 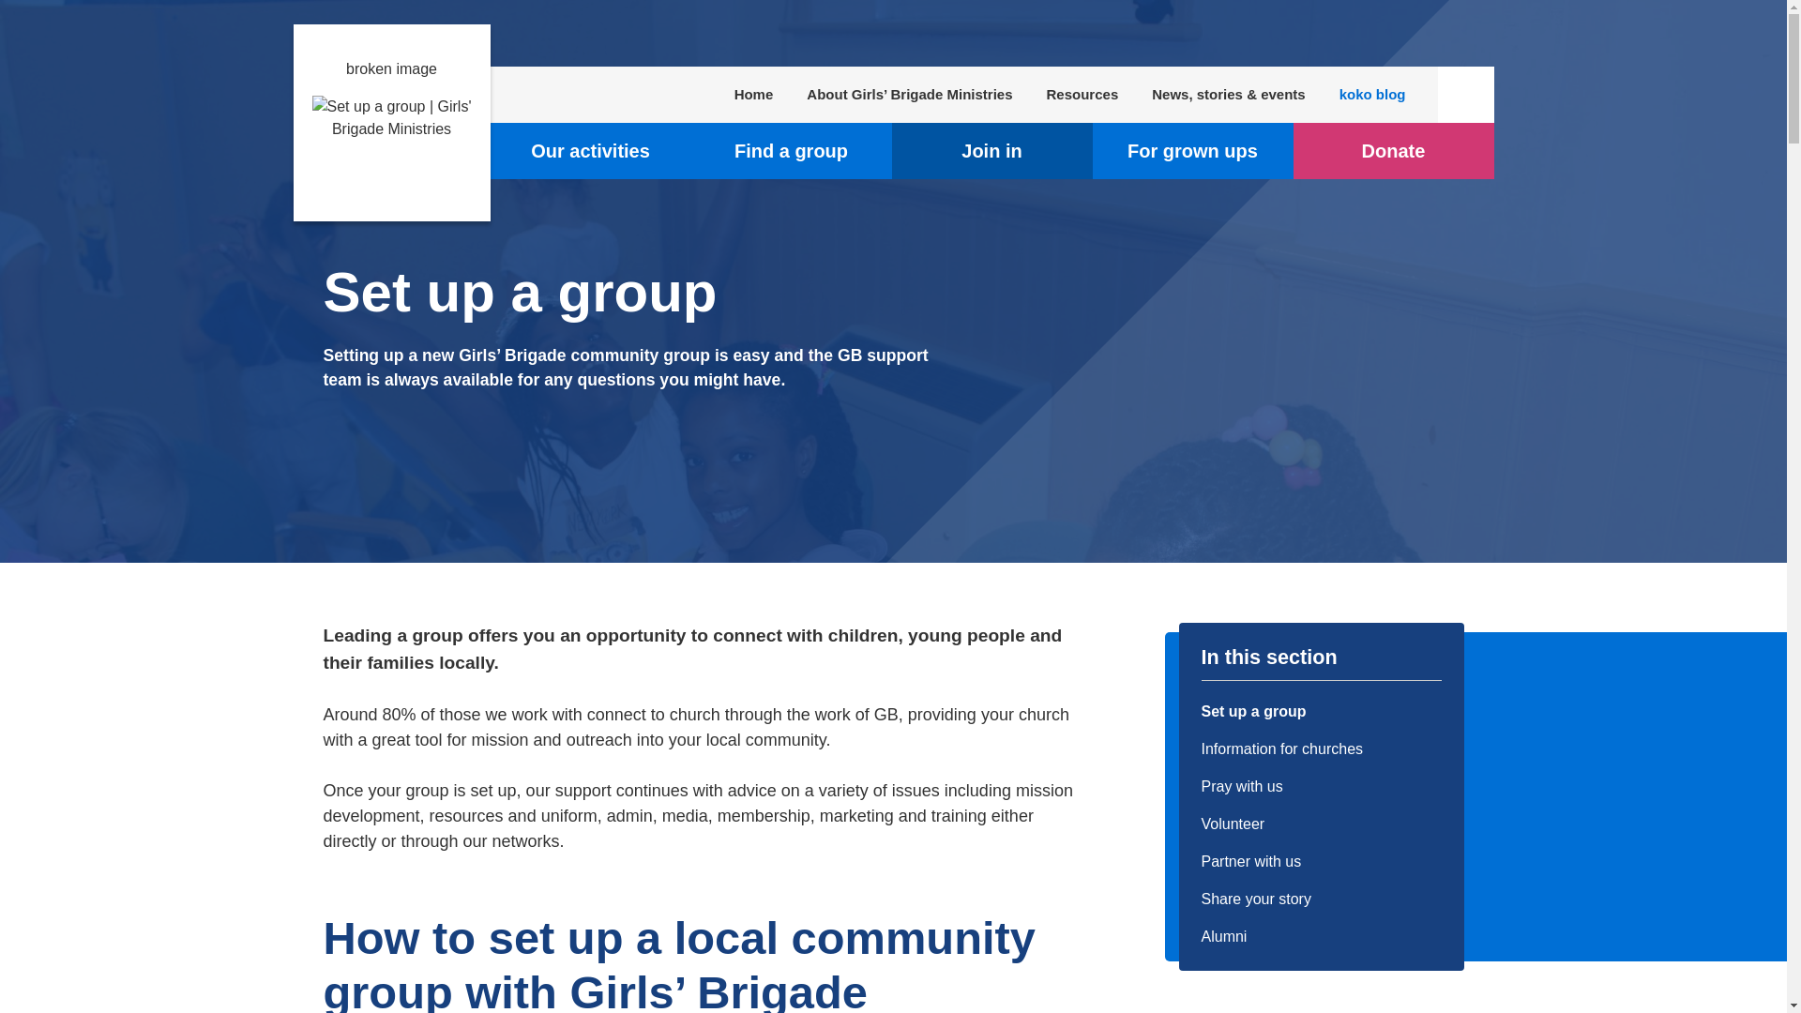 I want to click on Donate, so click(x=1392, y=150).